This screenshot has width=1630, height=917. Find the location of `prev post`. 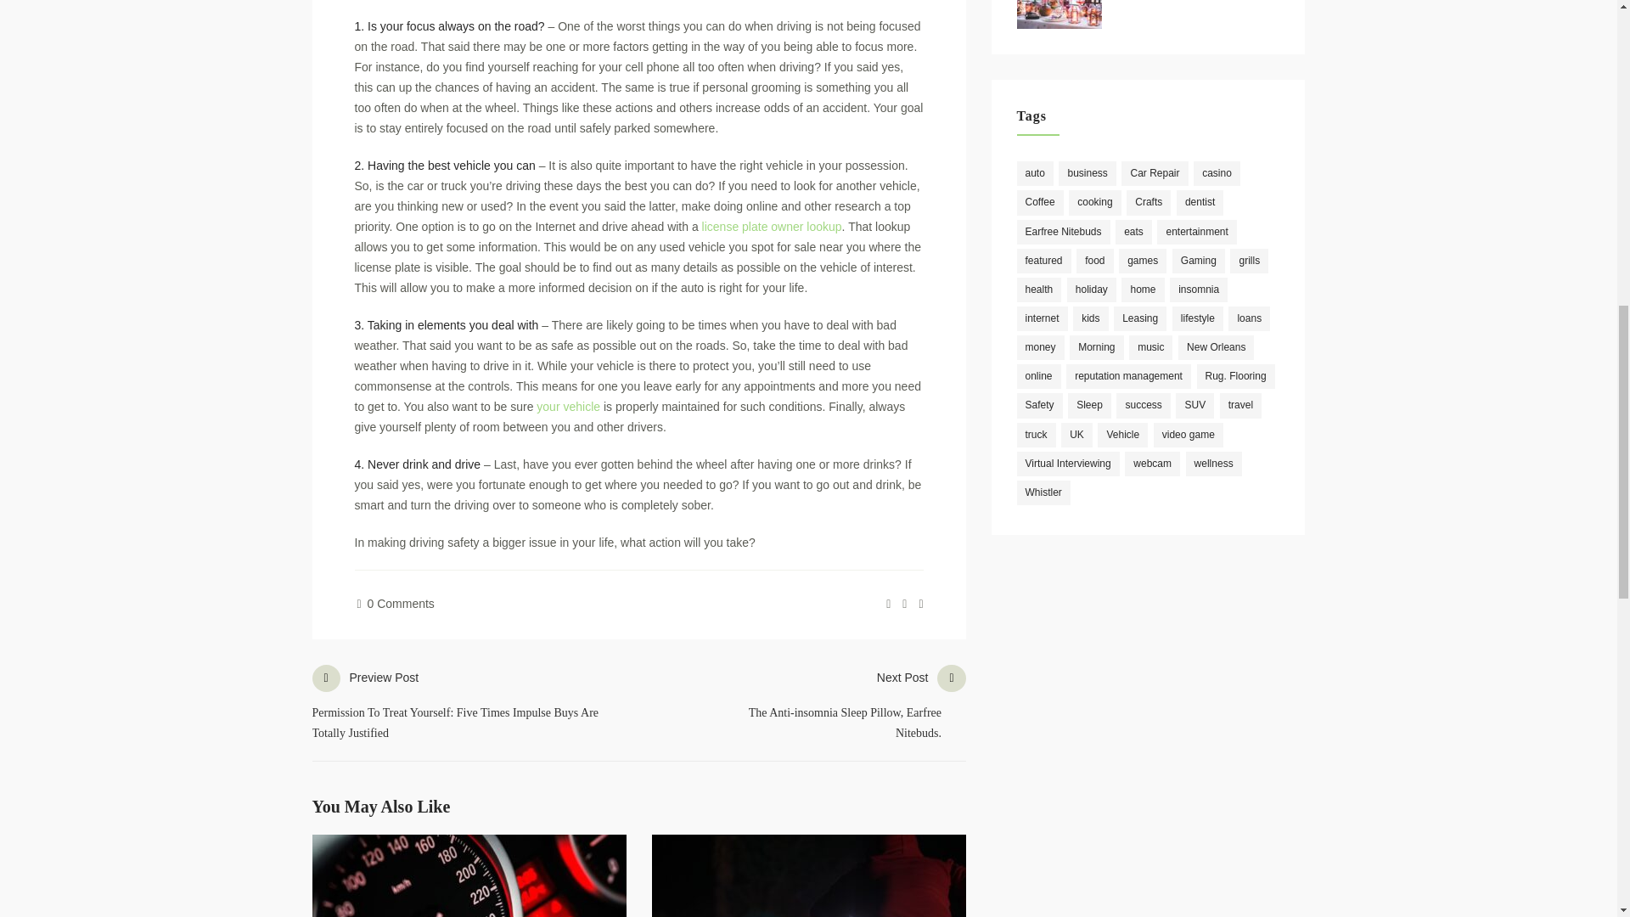

prev post is located at coordinates (475, 706).